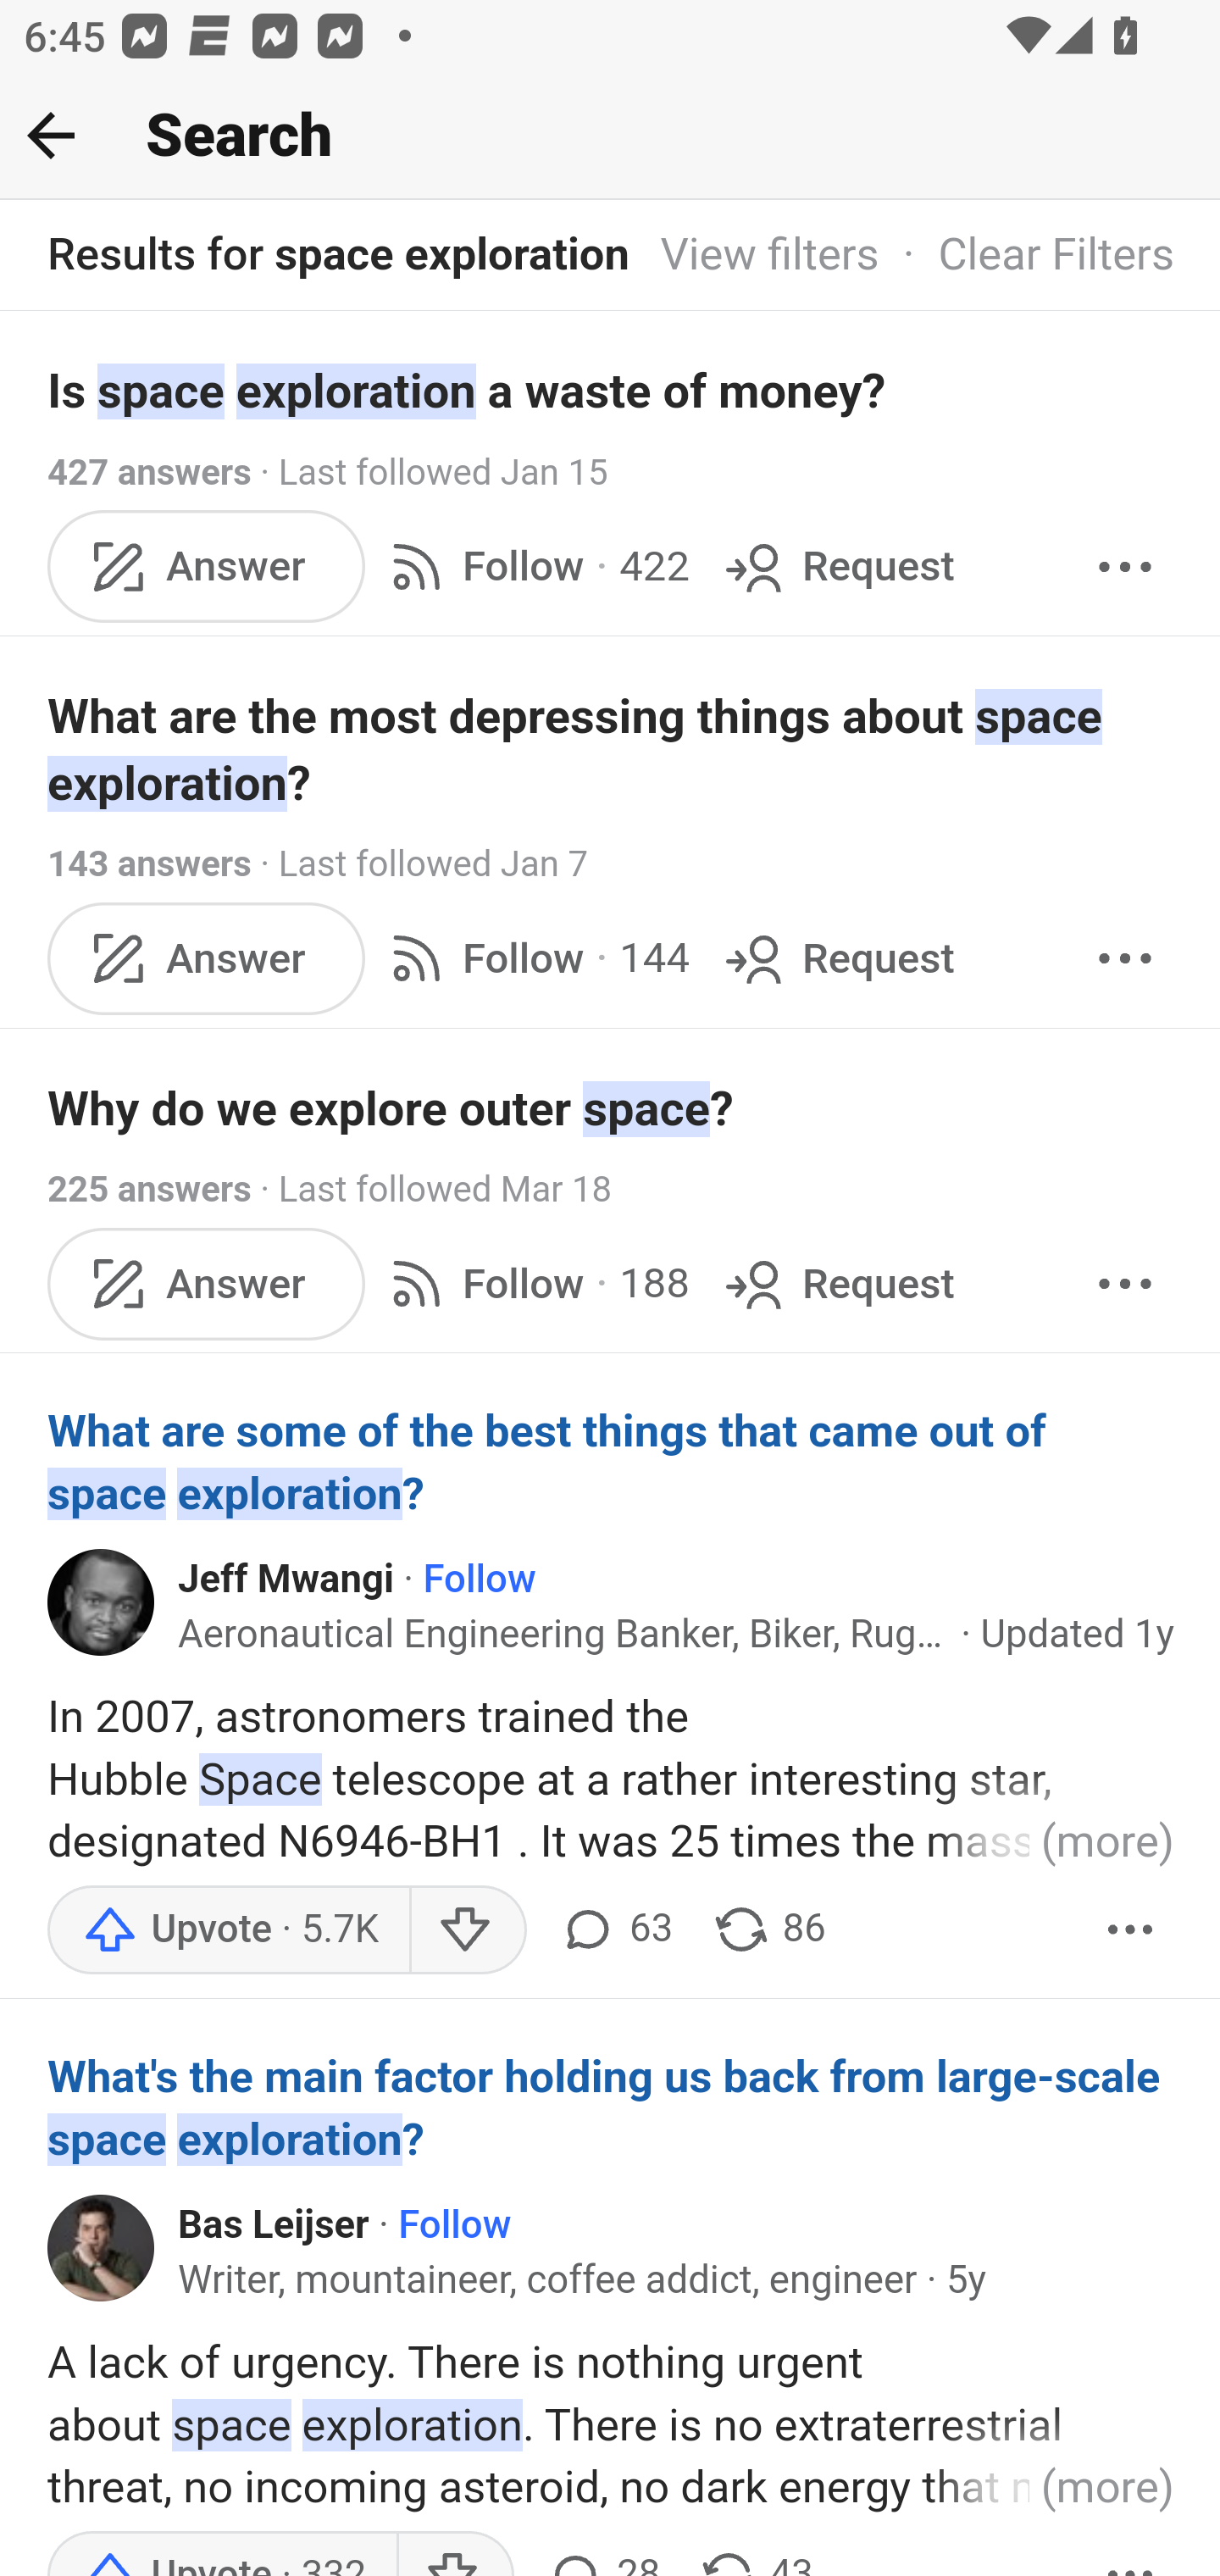 Image resolution: width=1220 pixels, height=2576 pixels. What do you see at coordinates (612, 390) in the screenshot?
I see `Is space exploration a waste of money?` at bounding box center [612, 390].